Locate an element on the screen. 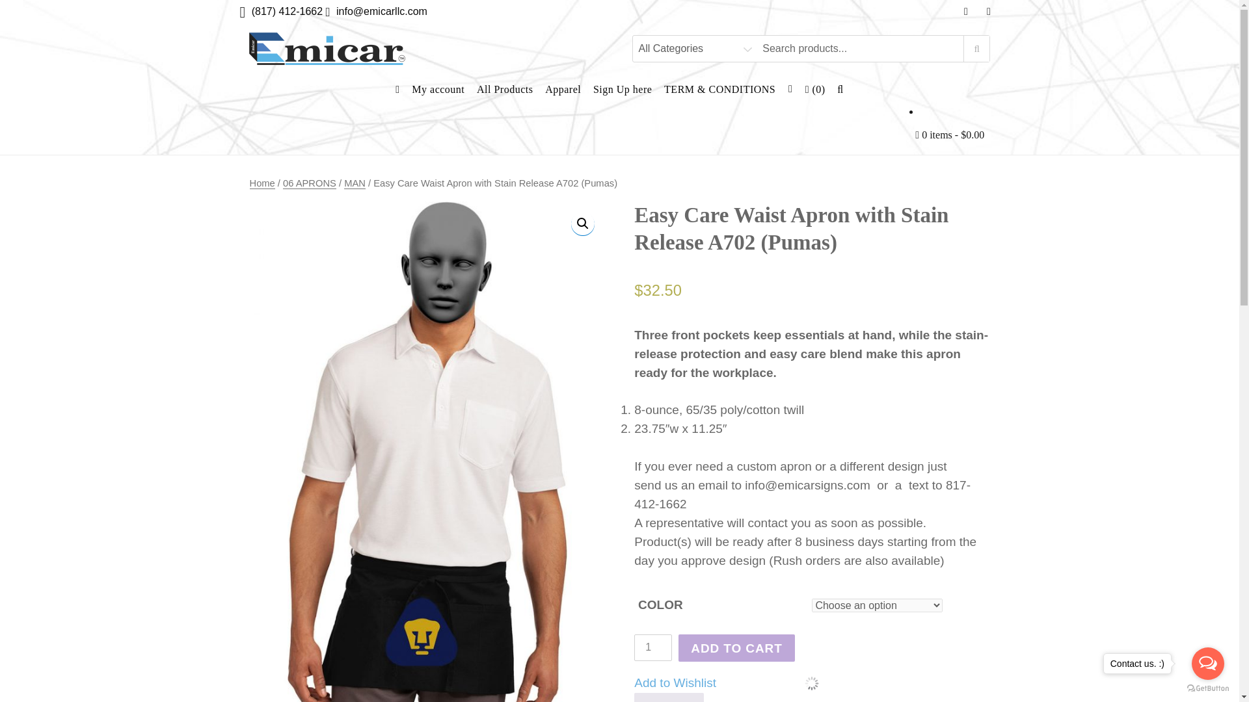  My account is located at coordinates (438, 88).